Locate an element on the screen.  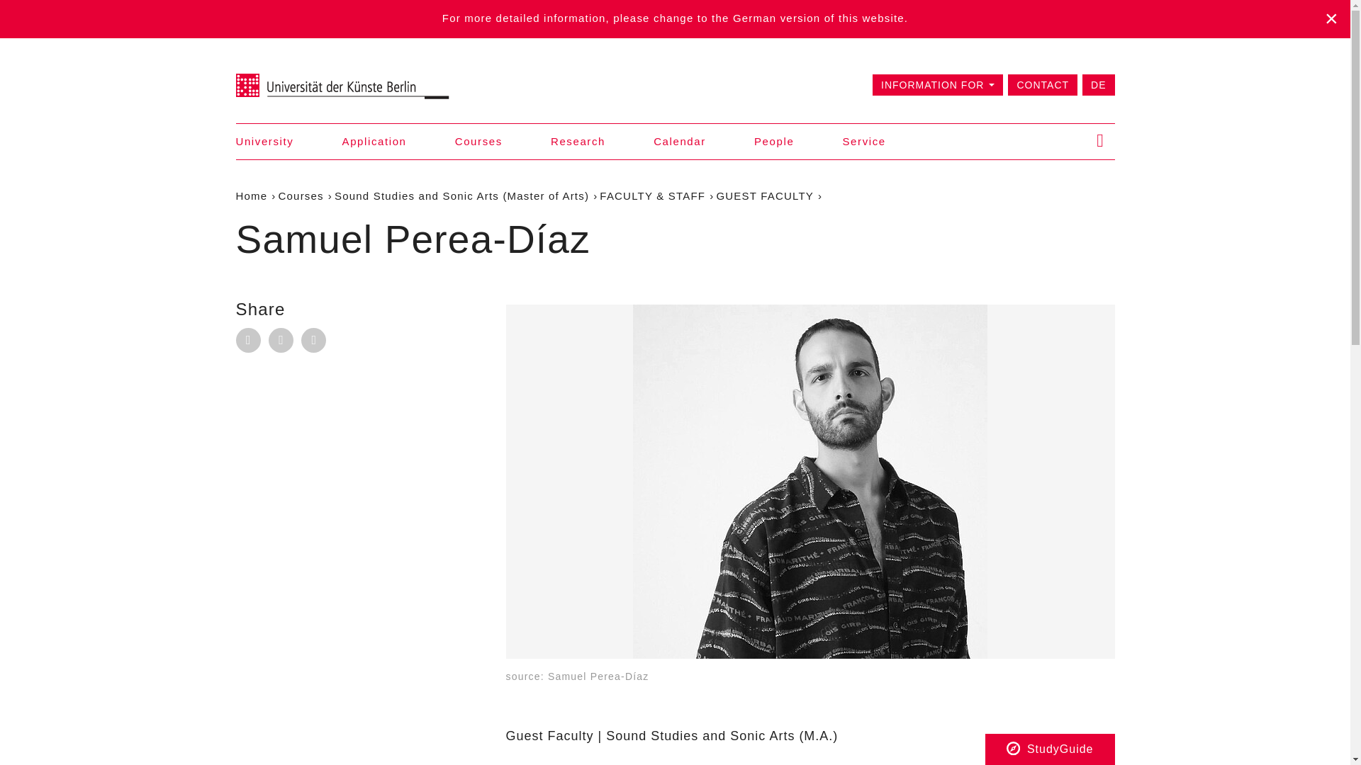
CONTACT is located at coordinates (1043, 84).